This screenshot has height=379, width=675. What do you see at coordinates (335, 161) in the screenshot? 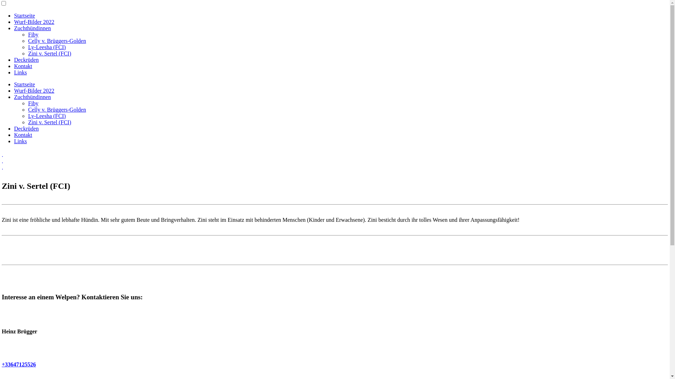
I see `.
.
.` at bounding box center [335, 161].